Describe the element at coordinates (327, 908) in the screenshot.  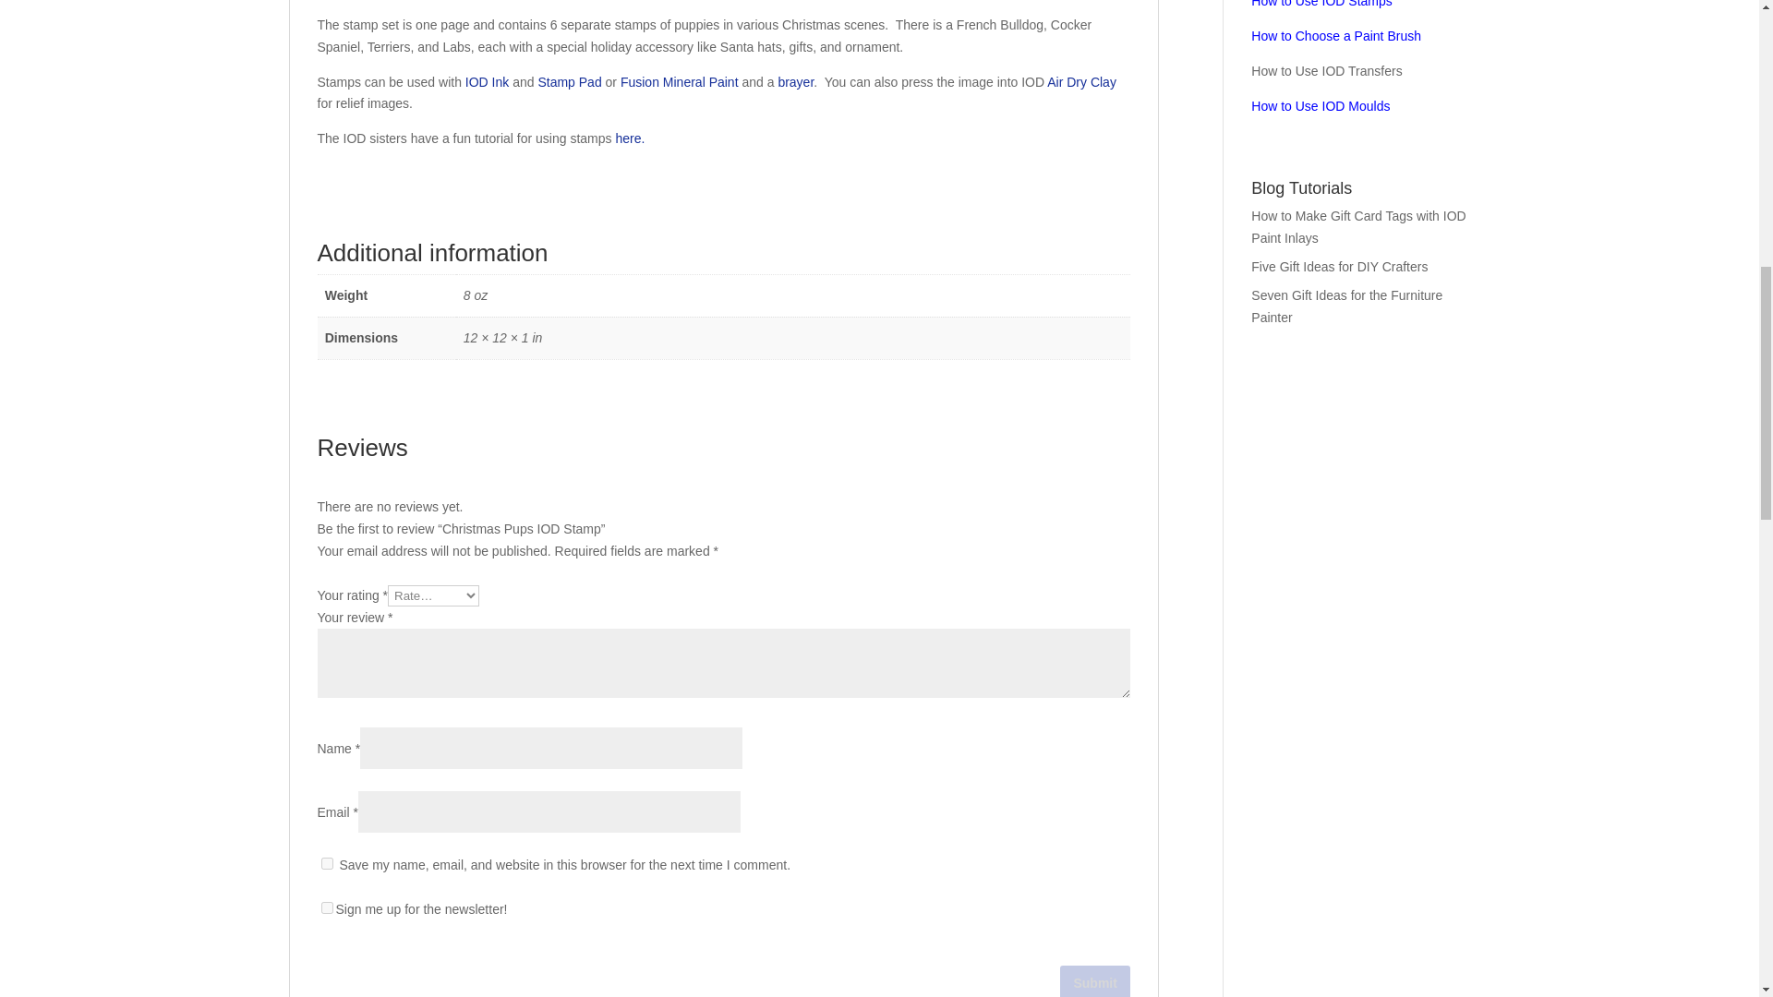
I see `1` at that location.